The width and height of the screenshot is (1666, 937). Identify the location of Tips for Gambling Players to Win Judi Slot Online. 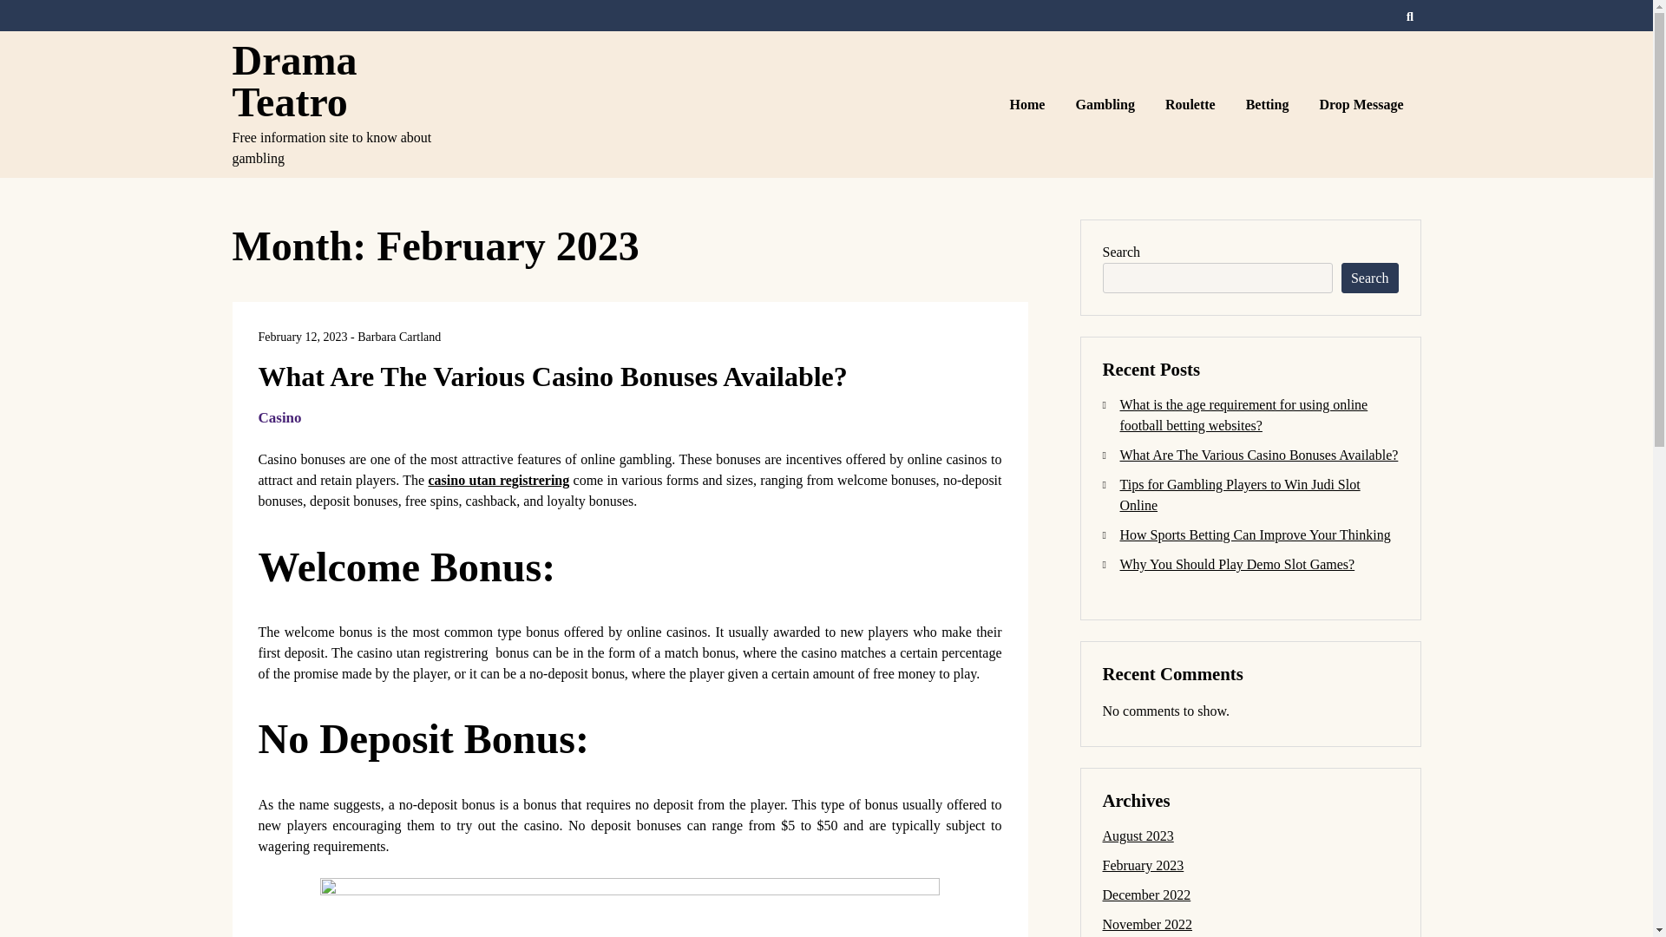
(1239, 495).